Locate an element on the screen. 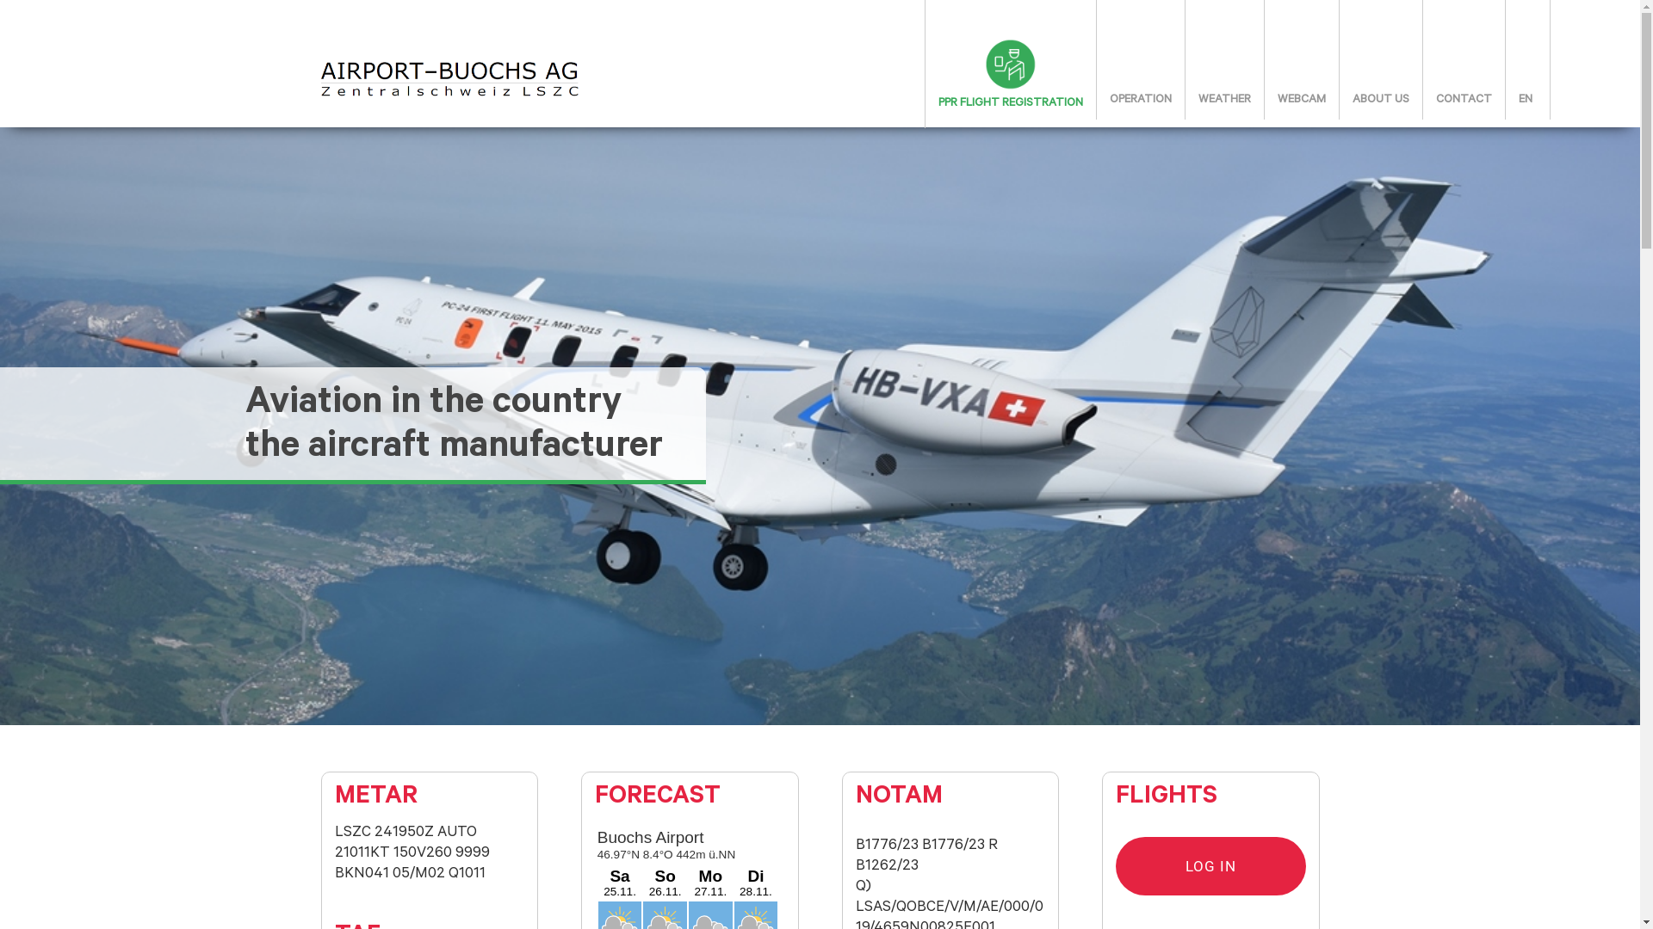  OPERATION is located at coordinates (1141, 101).